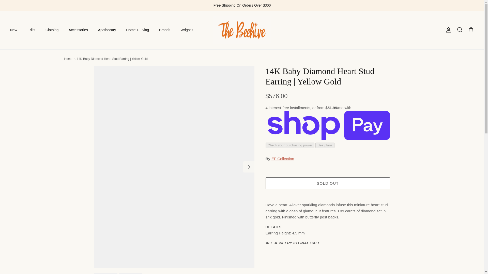  Describe the element at coordinates (14, 30) in the screenshot. I see `New` at that location.